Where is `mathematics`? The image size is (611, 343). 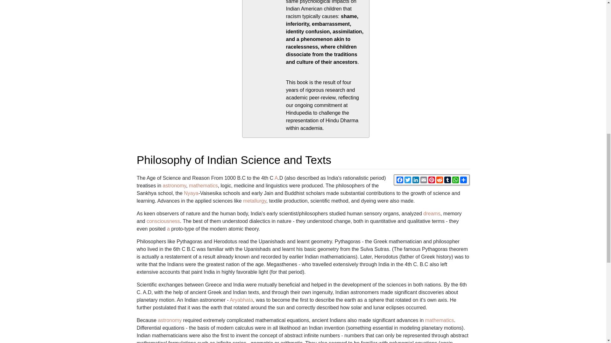 mathematics is located at coordinates (439, 320).